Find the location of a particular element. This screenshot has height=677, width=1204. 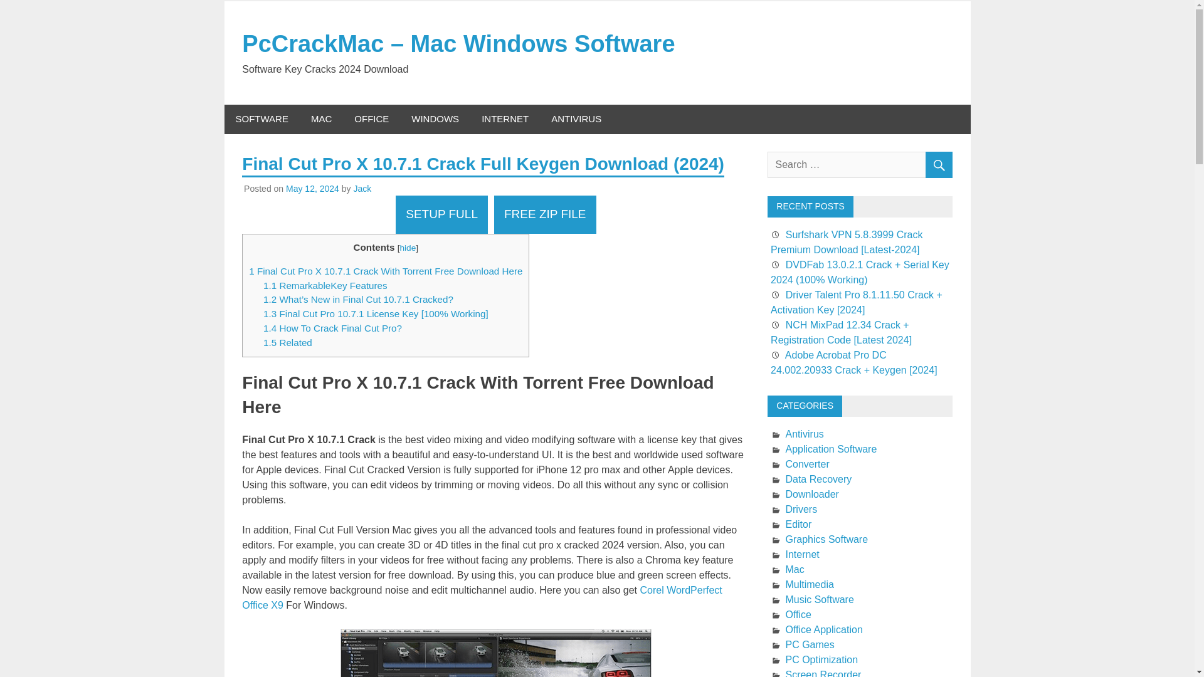

OFFICE is located at coordinates (371, 119).